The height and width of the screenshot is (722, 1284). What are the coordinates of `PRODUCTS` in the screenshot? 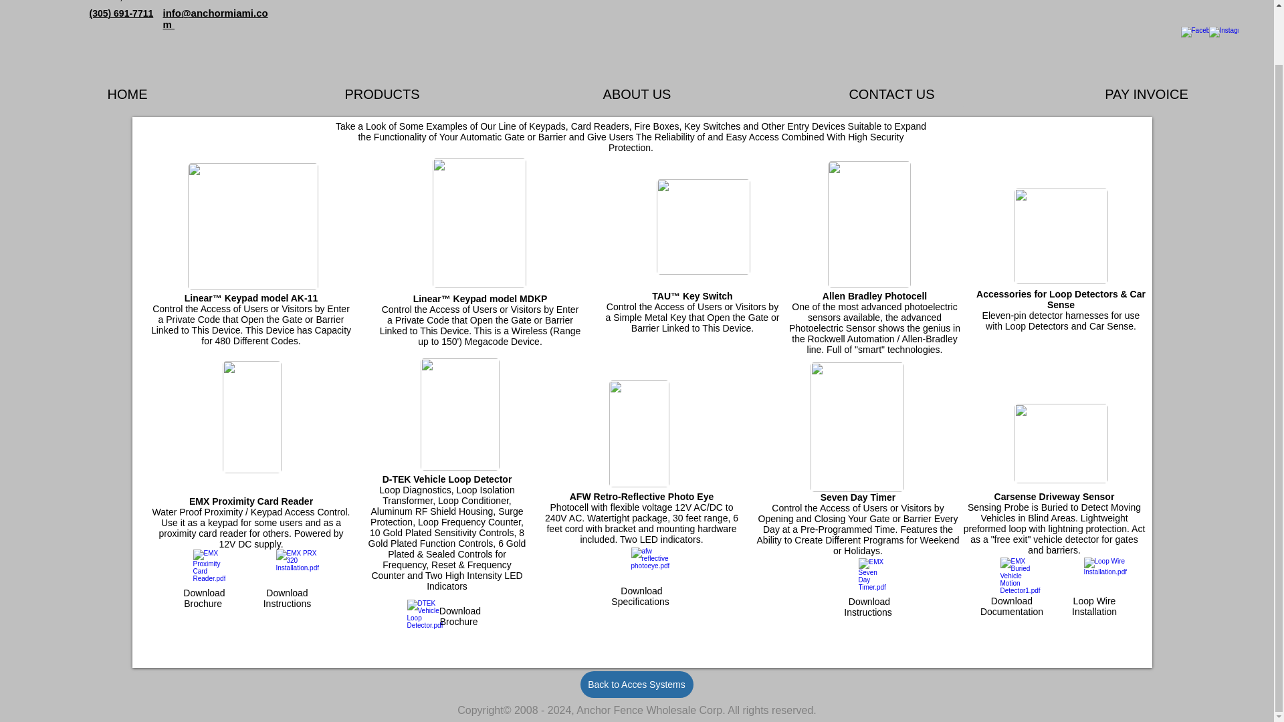 It's located at (382, 94).